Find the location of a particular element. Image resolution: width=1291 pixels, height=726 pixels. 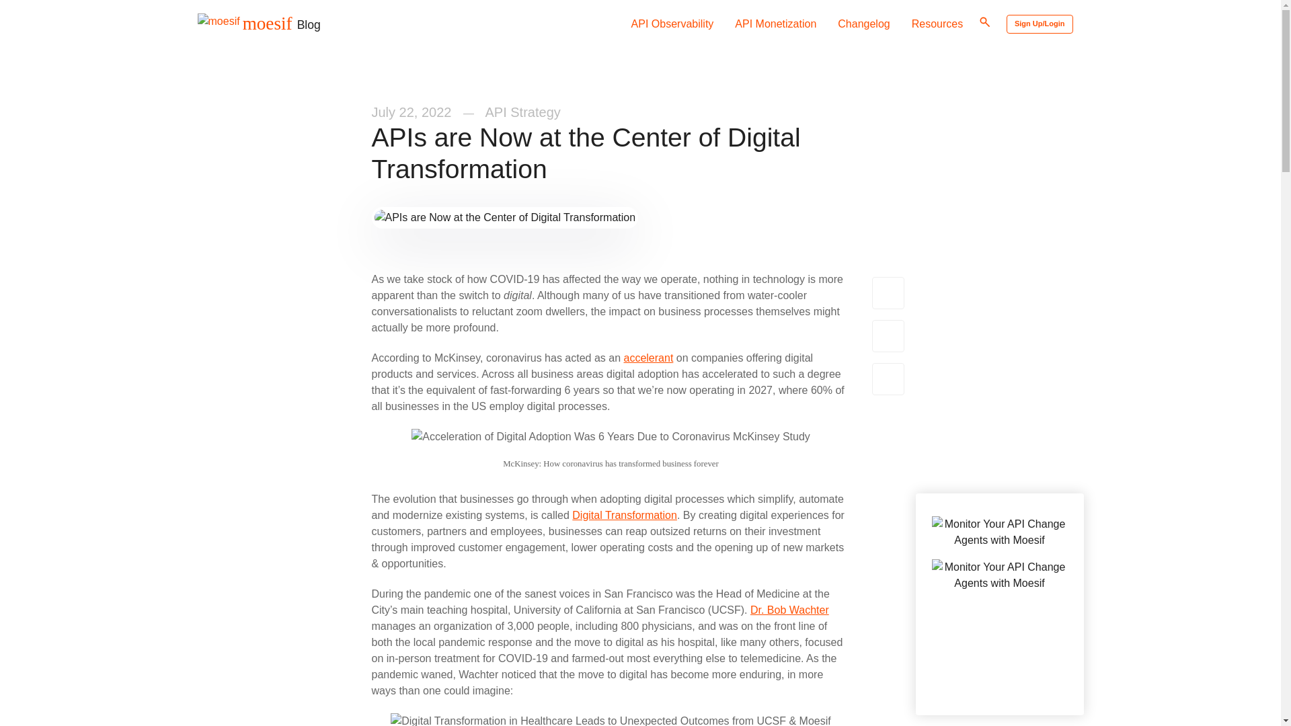

Digital Transformation is located at coordinates (624, 515).